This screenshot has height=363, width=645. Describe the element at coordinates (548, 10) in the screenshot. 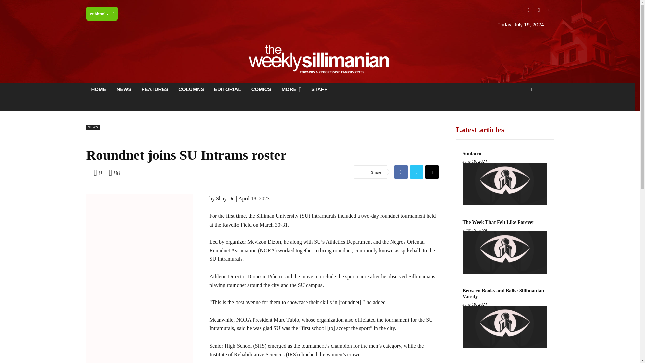

I see `Twitter` at that location.